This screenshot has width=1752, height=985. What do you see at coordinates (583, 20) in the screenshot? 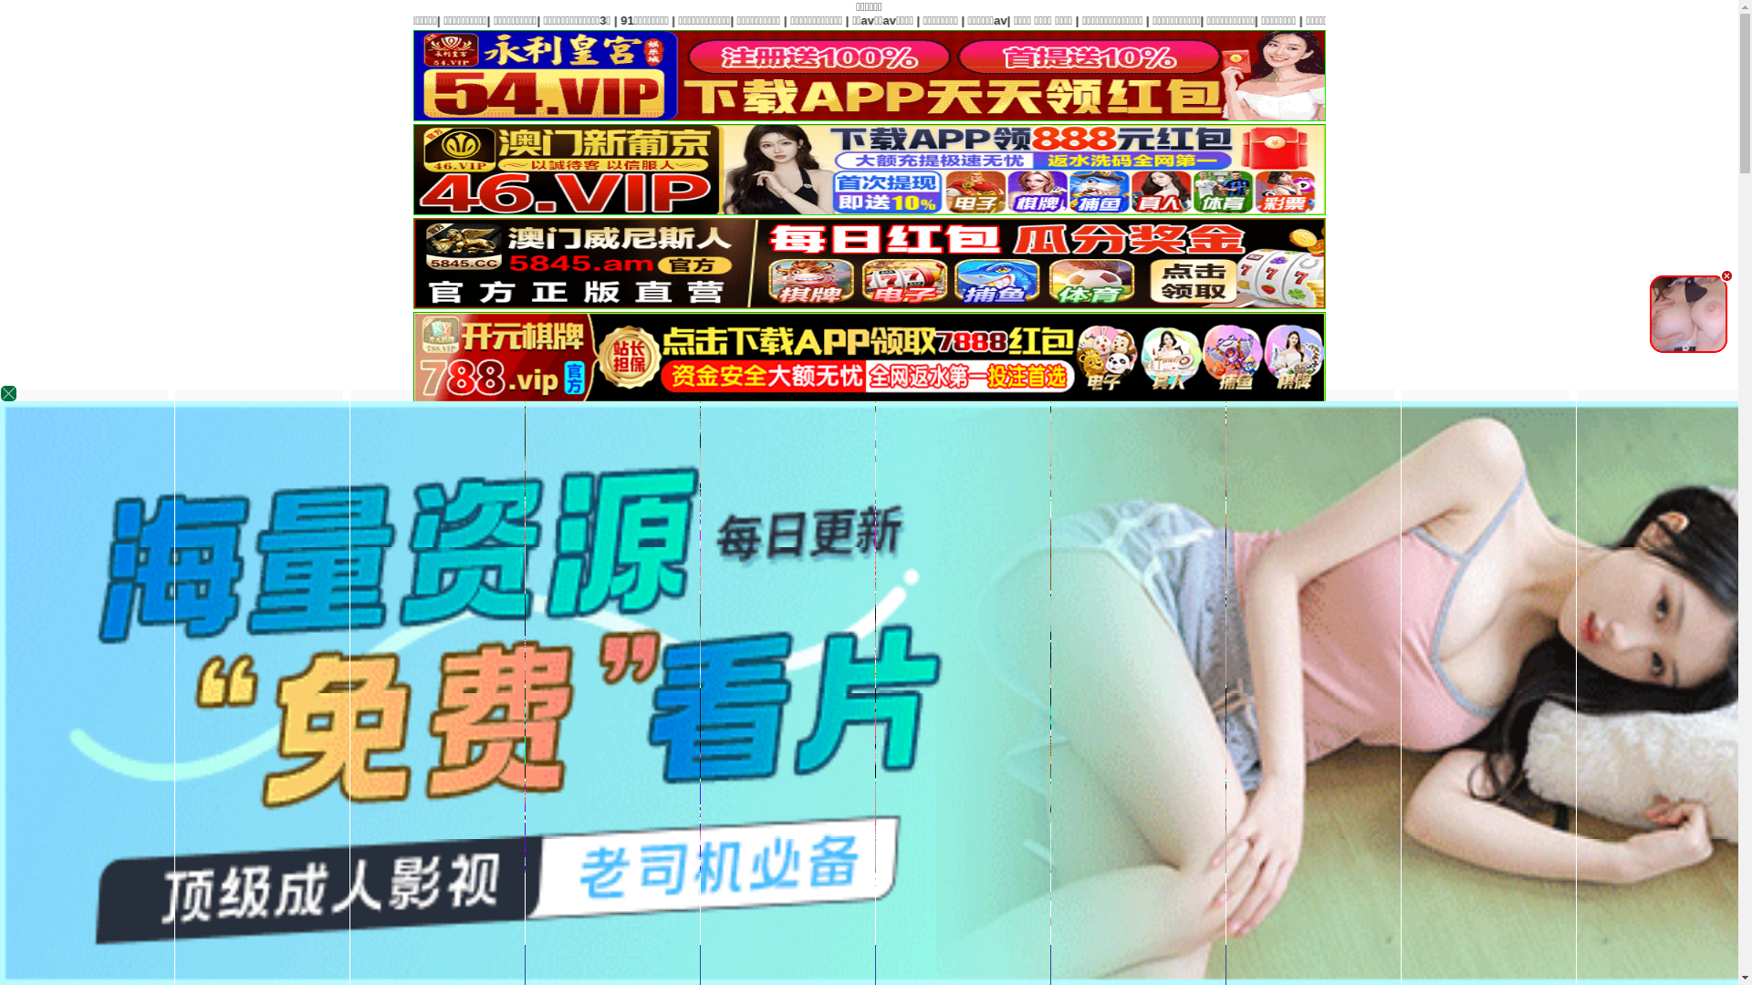
I see `|` at bounding box center [583, 20].